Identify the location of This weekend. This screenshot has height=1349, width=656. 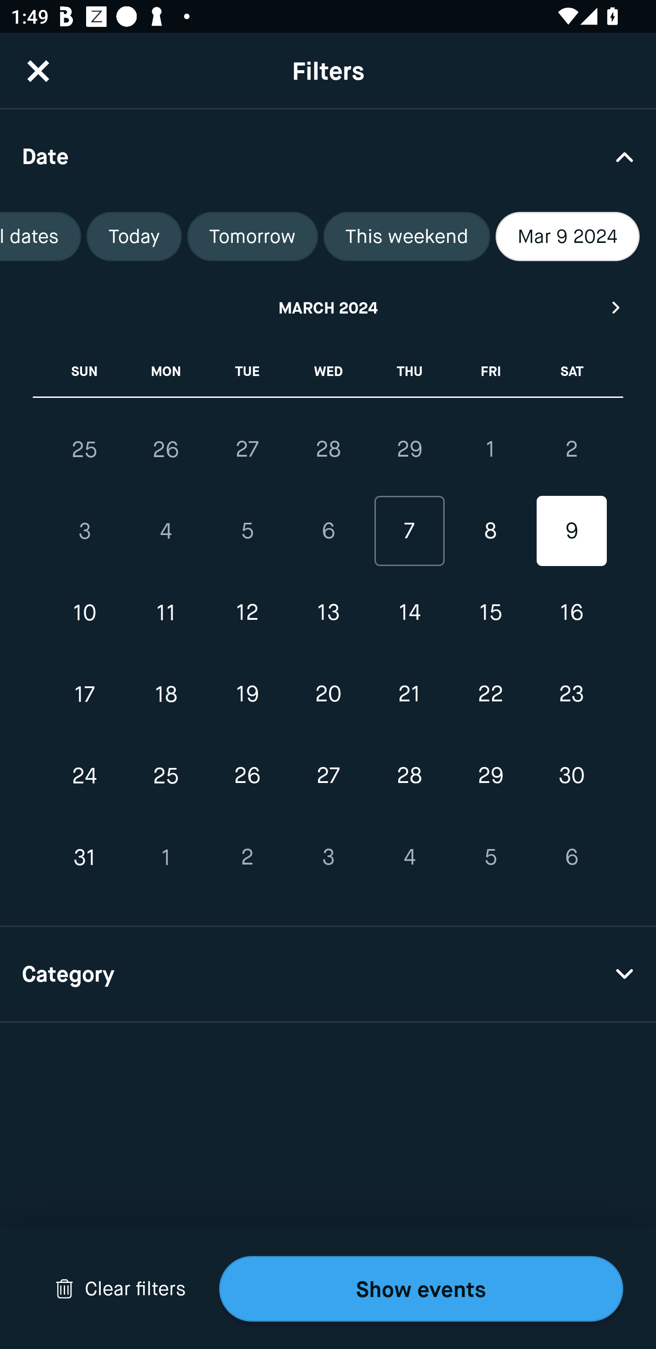
(406, 237).